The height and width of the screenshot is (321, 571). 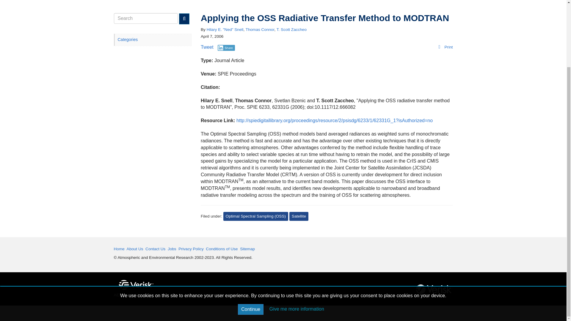 I want to click on About Us, so click(x=135, y=249).